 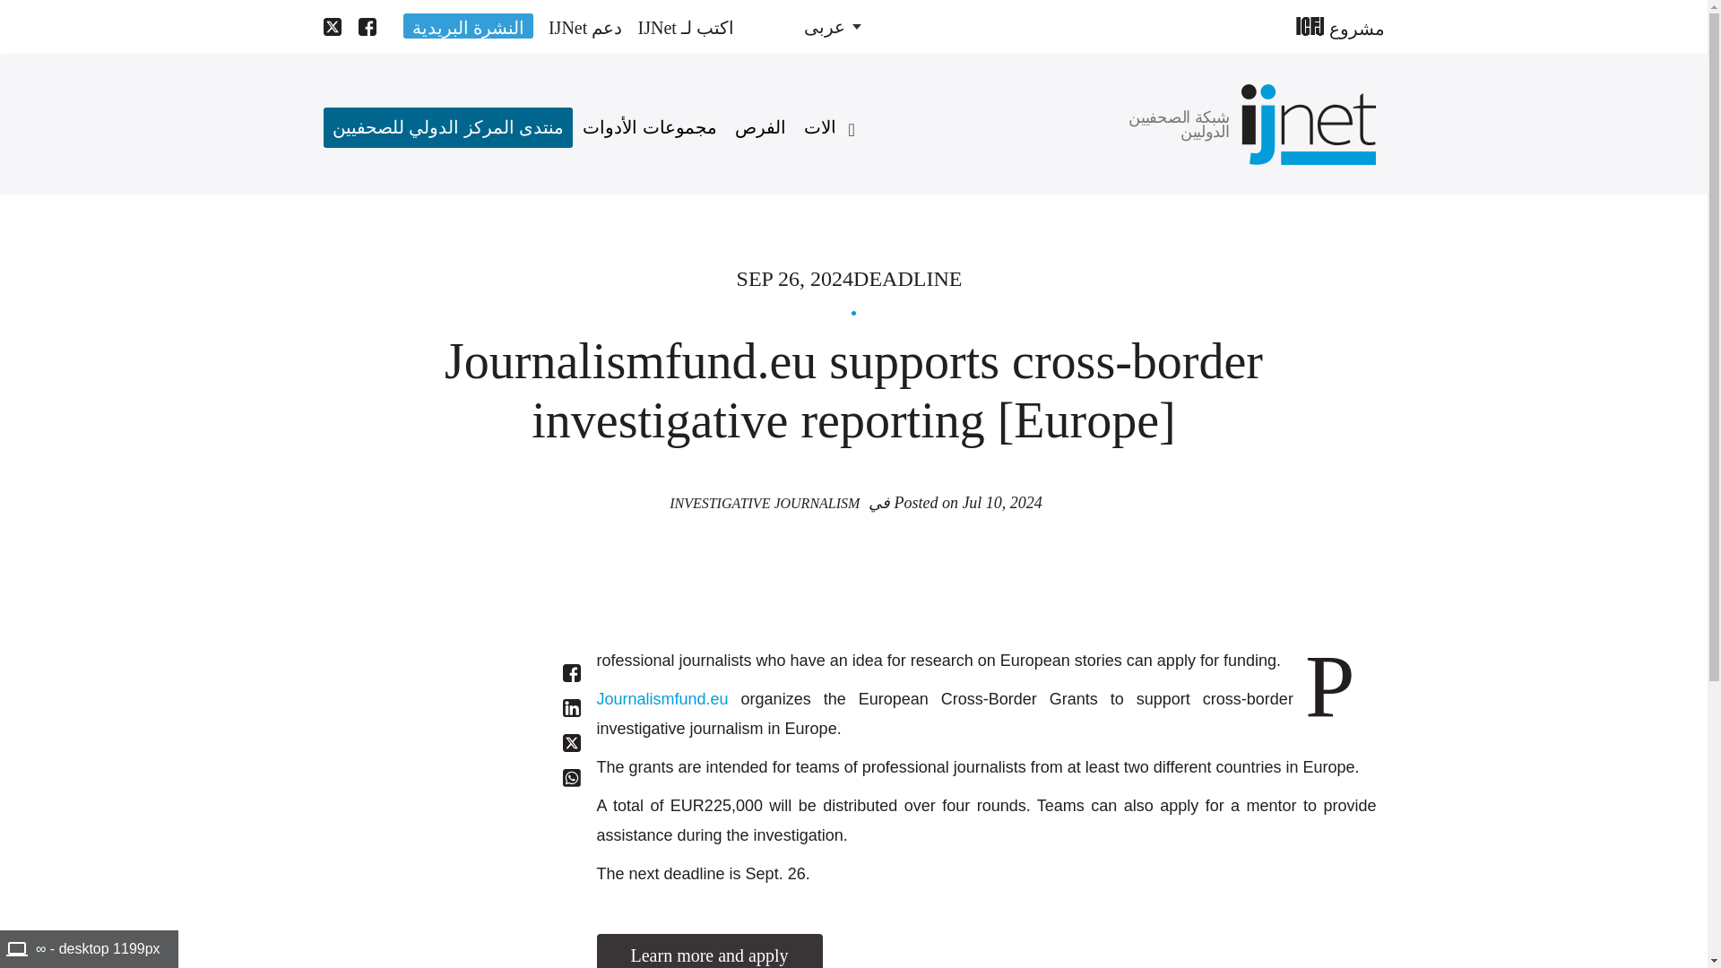 What do you see at coordinates (1307, 124) in the screenshot?
I see `Home` at bounding box center [1307, 124].